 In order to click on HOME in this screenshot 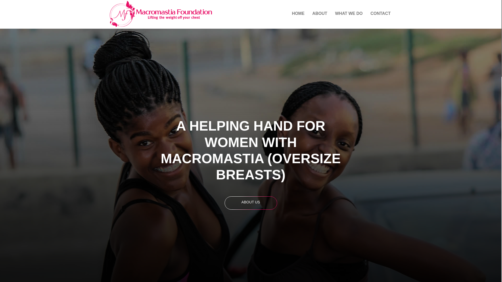, I will do `click(298, 14)`.